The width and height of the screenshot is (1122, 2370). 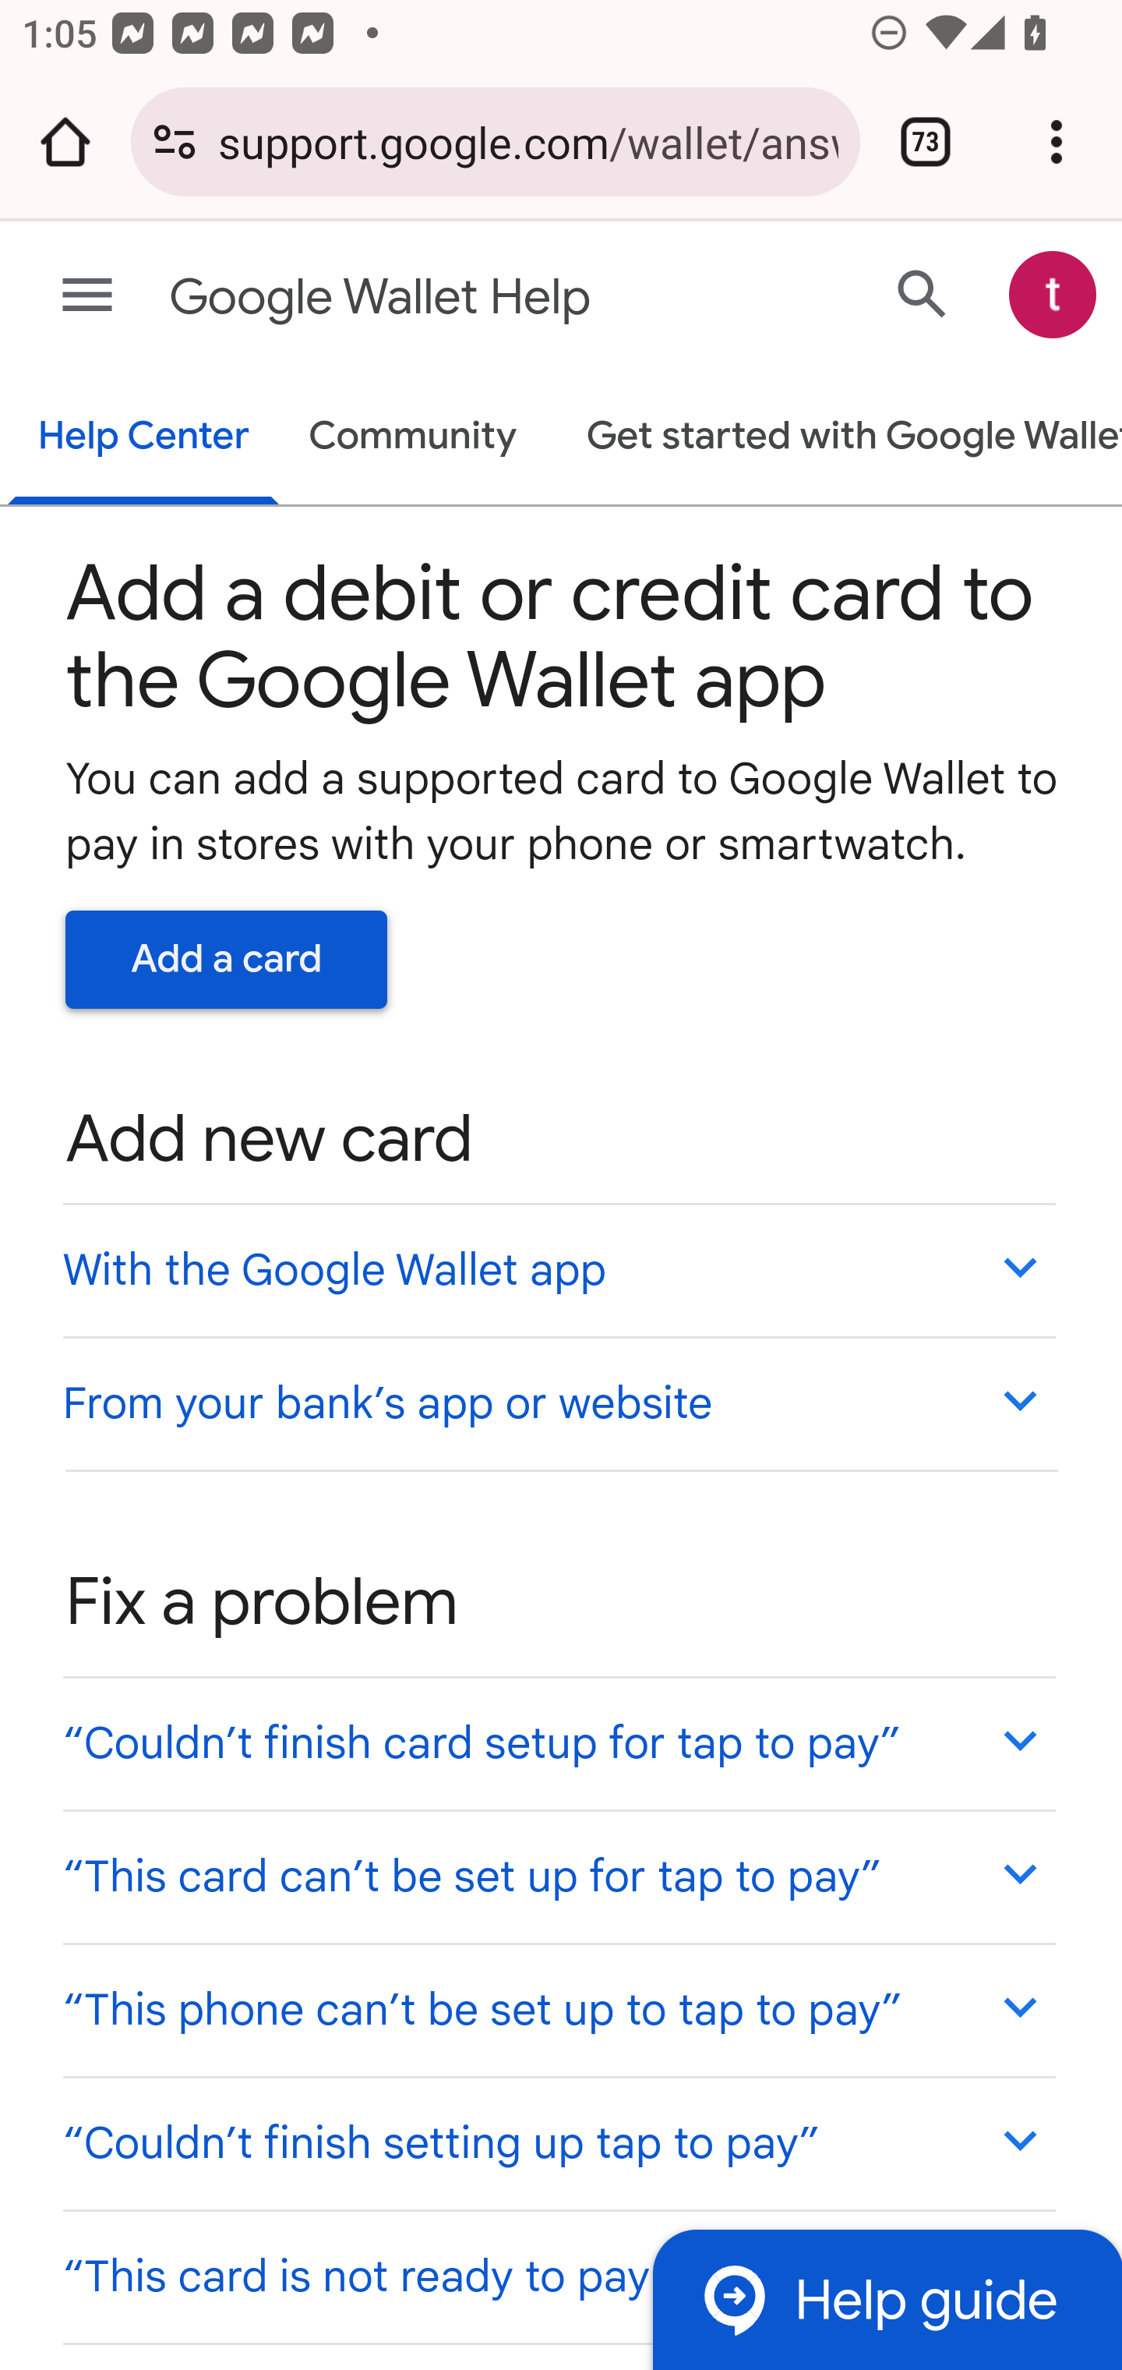 I want to click on Search Help Center, so click(x=923, y=293).